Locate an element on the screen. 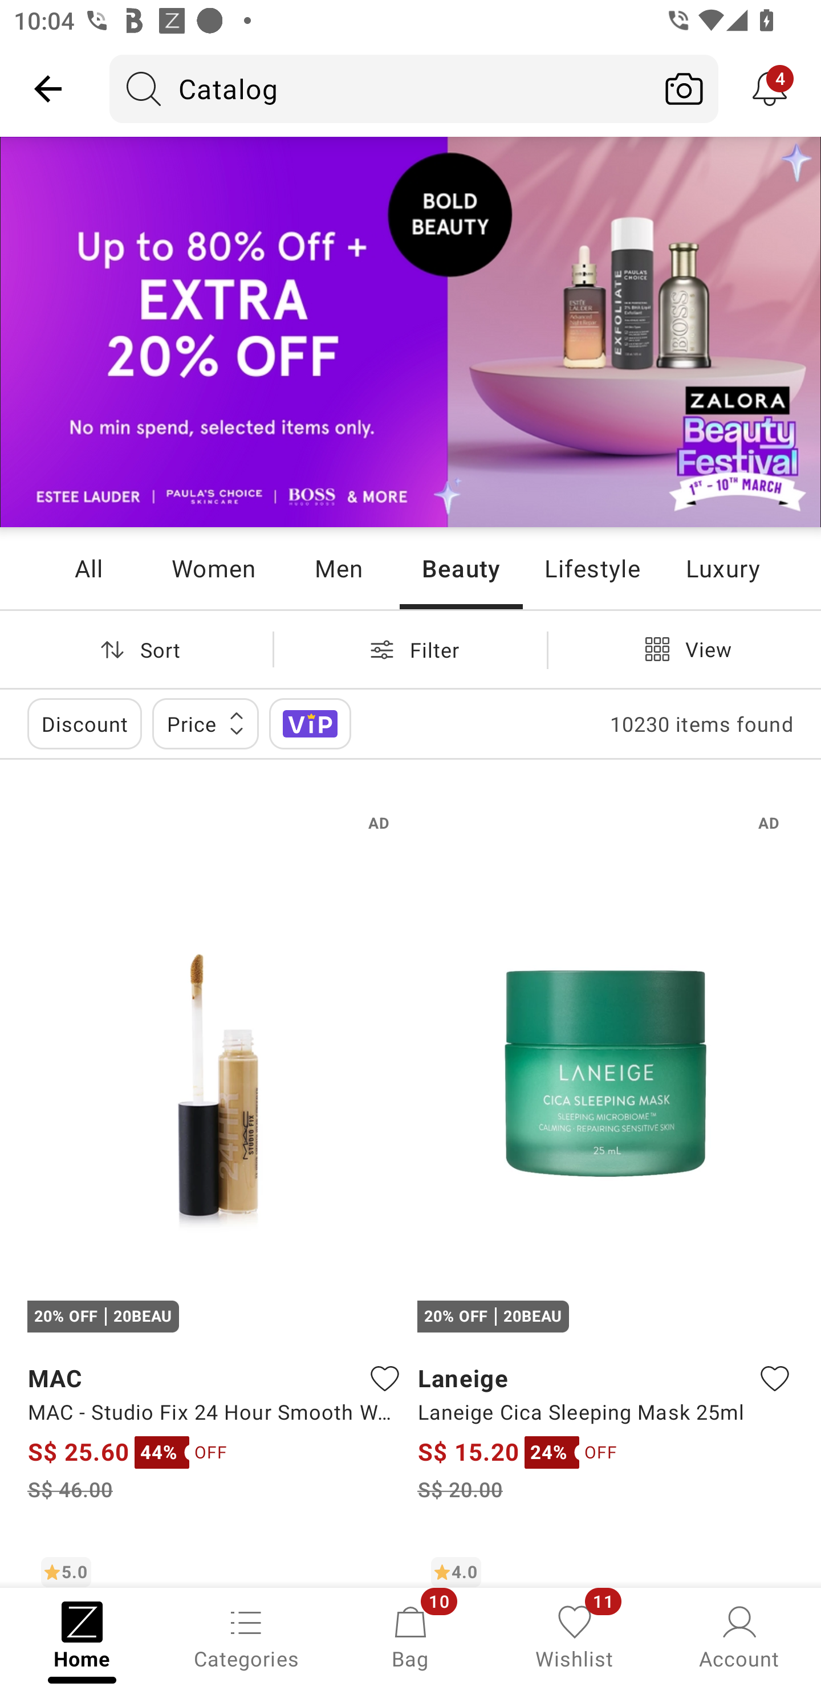 This screenshot has height=1687, width=821. Catalog is located at coordinates (380, 88).